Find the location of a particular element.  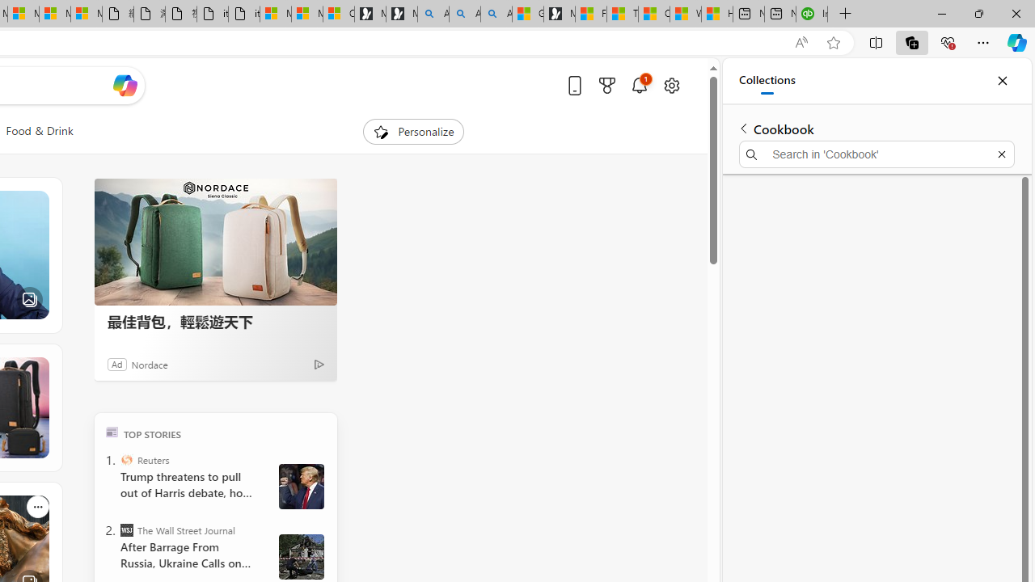

Ad Choice is located at coordinates (319, 364).